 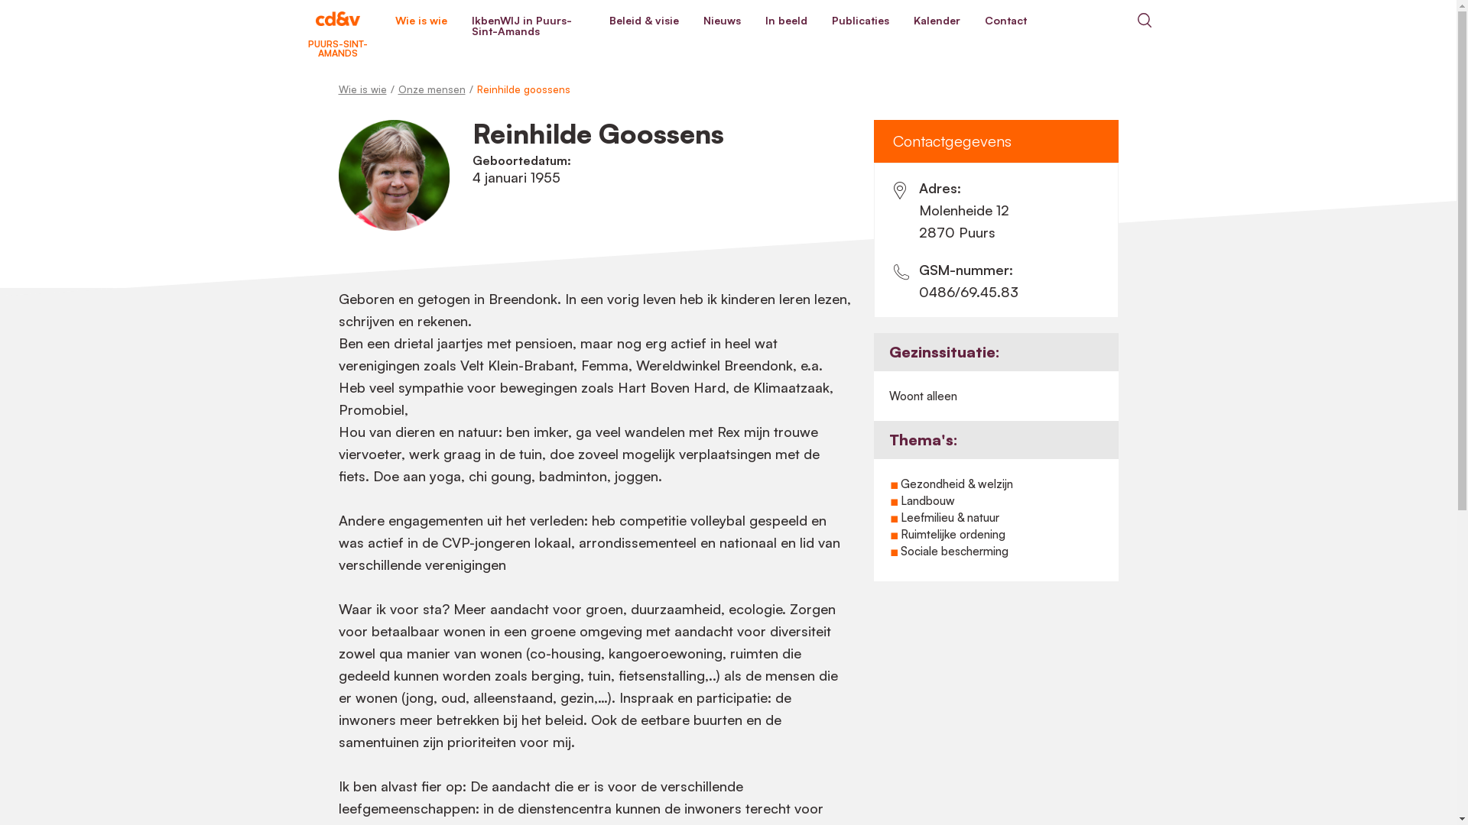 I want to click on In beeld, so click(x=785, y=21).